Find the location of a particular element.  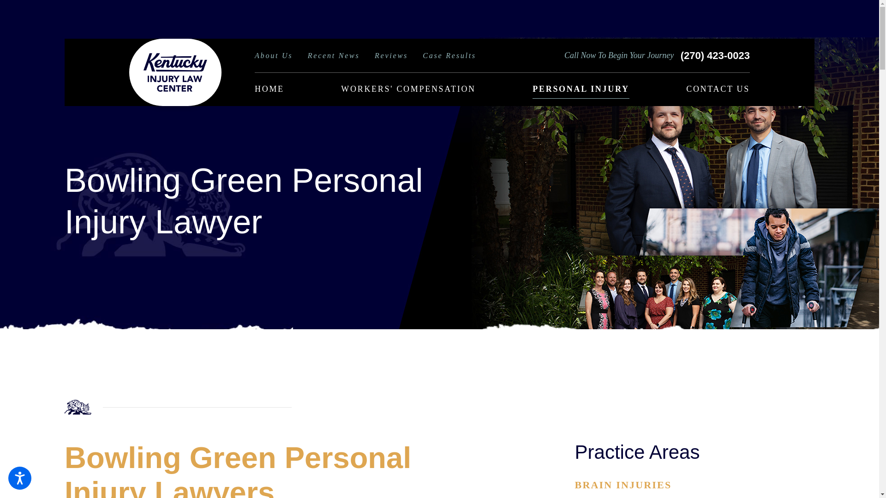

About Us is located at coordinates (273, 59).